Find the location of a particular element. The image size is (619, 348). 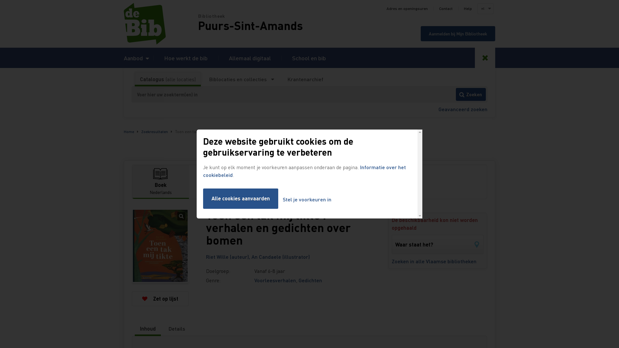

Aanmelden bij Mijn Bibliotheek is located at coordinates (458, 34).